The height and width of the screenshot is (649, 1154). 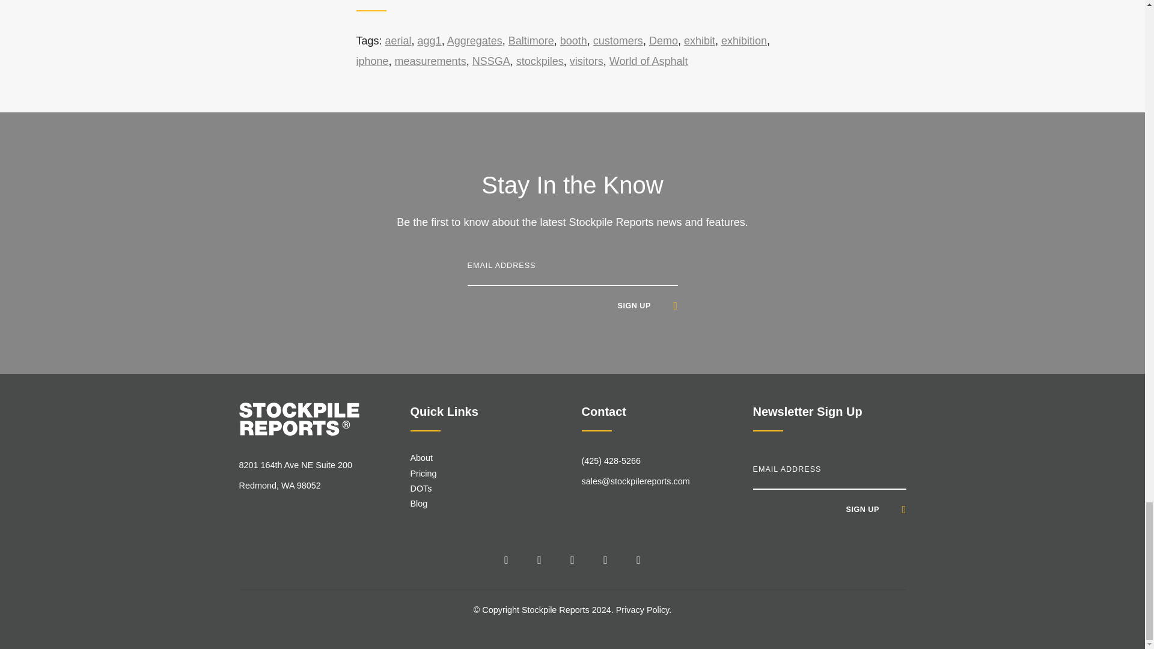 What do you see at coordinates (700, 41) in the screenshot?
I see `exhibit` at bounding box center [700, 41].